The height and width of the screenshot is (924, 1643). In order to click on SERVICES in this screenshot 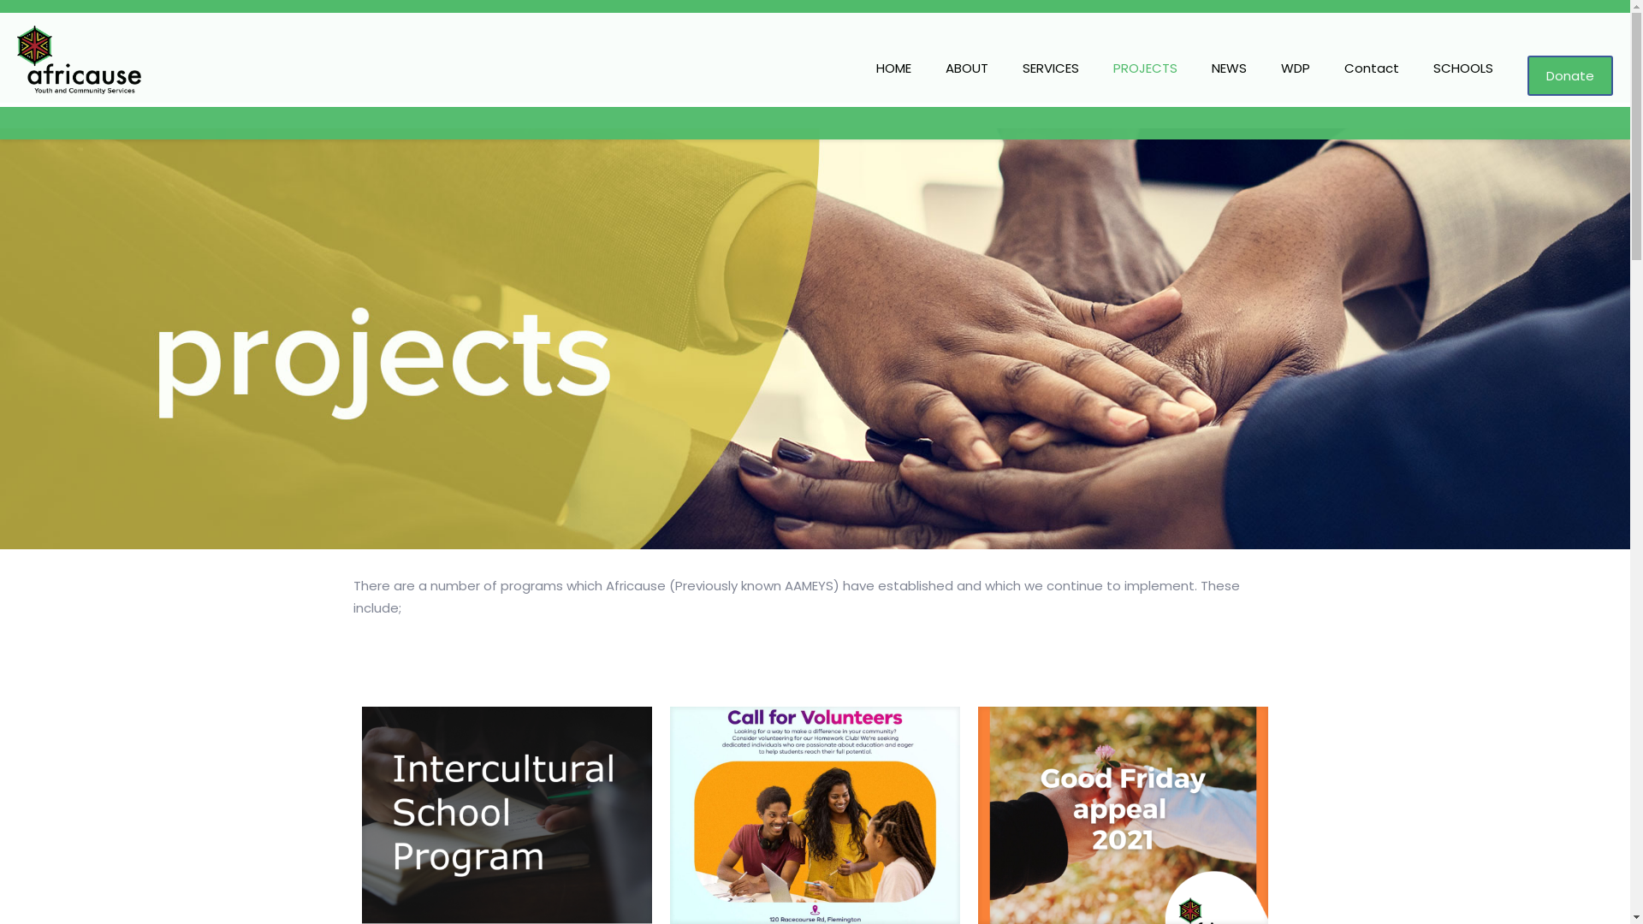, I will do `click(1051, 68)`.